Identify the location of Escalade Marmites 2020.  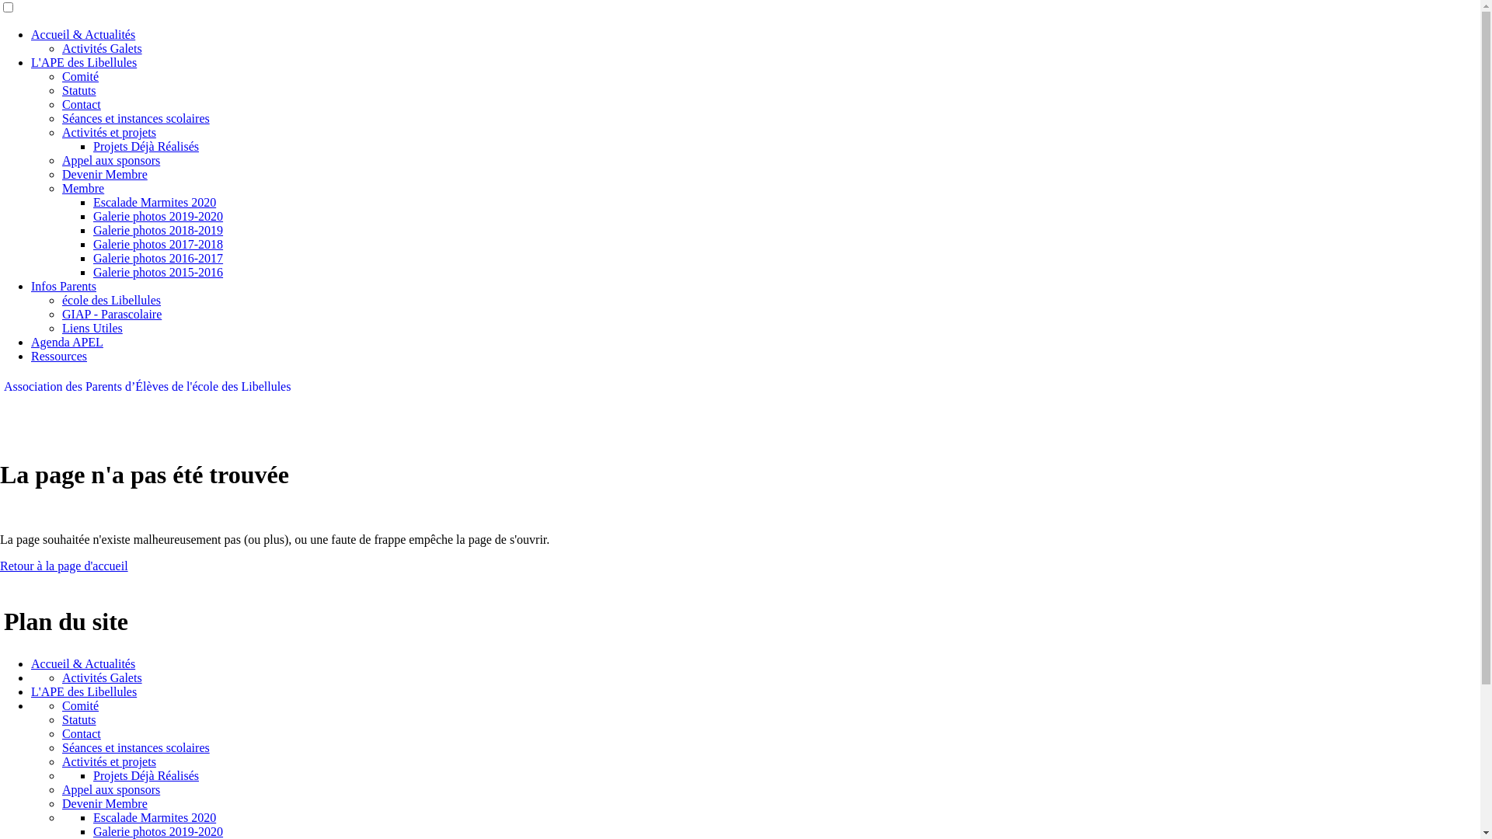
(155, 817).